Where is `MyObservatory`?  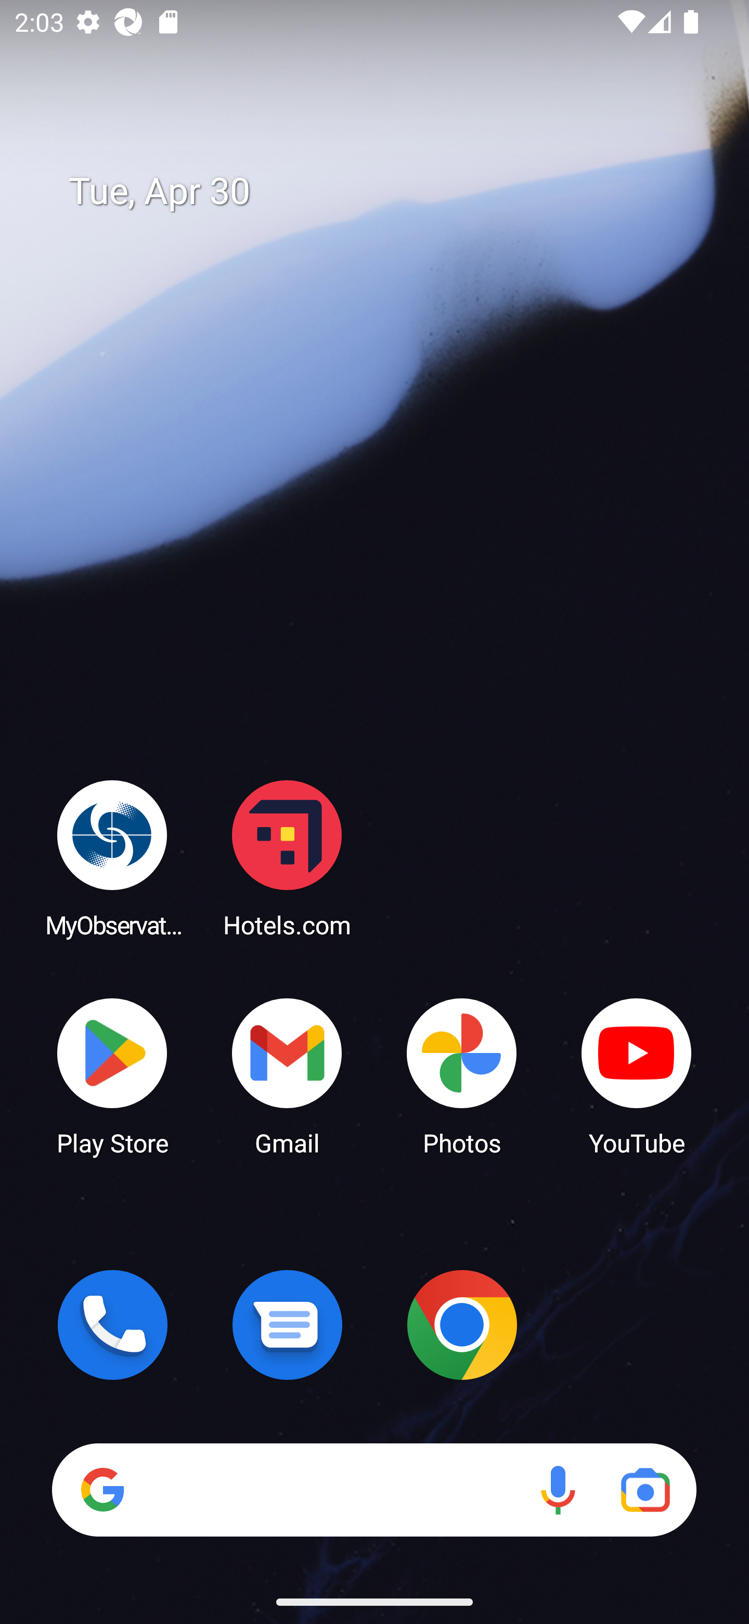 MyObservatory is located at coordinates (112, 858).